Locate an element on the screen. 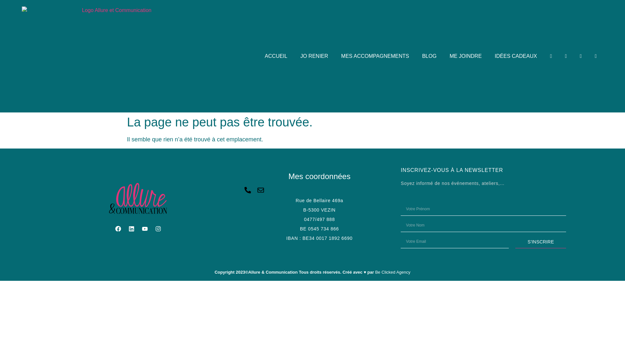 The width and height of the screenshot is (625, 351). JO RENIER is located at coordinates (314, 56).